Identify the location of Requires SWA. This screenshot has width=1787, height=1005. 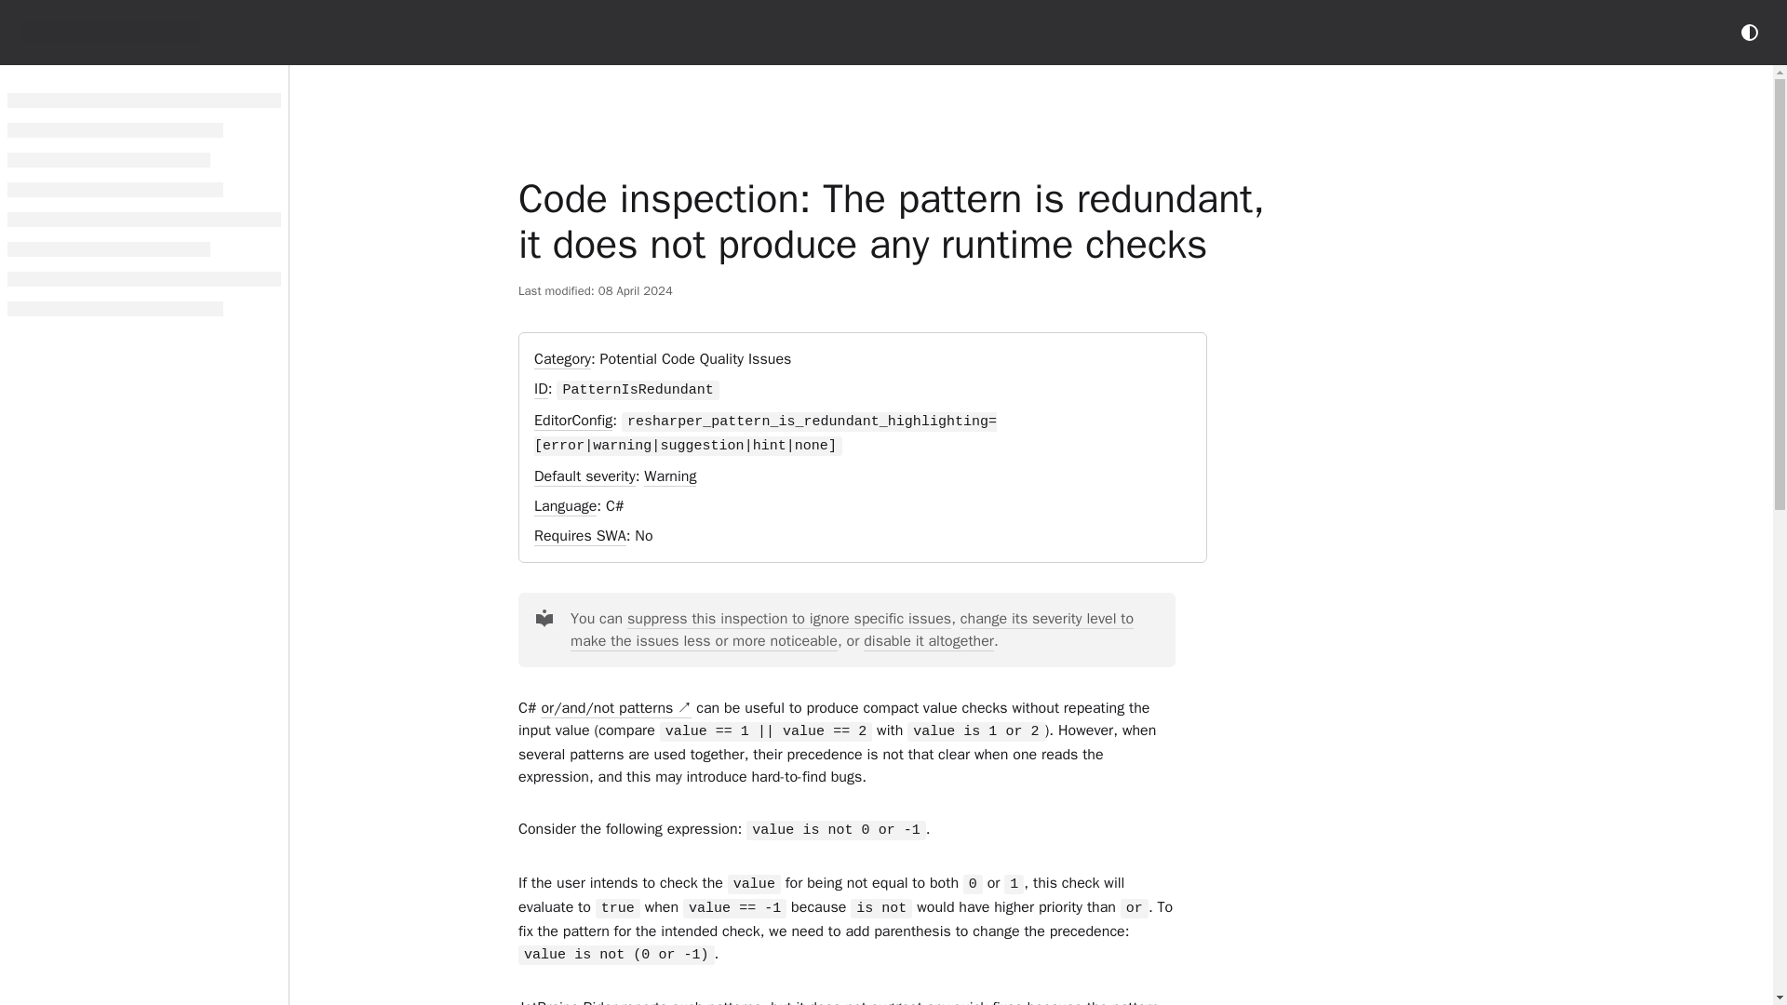
(581, 536).